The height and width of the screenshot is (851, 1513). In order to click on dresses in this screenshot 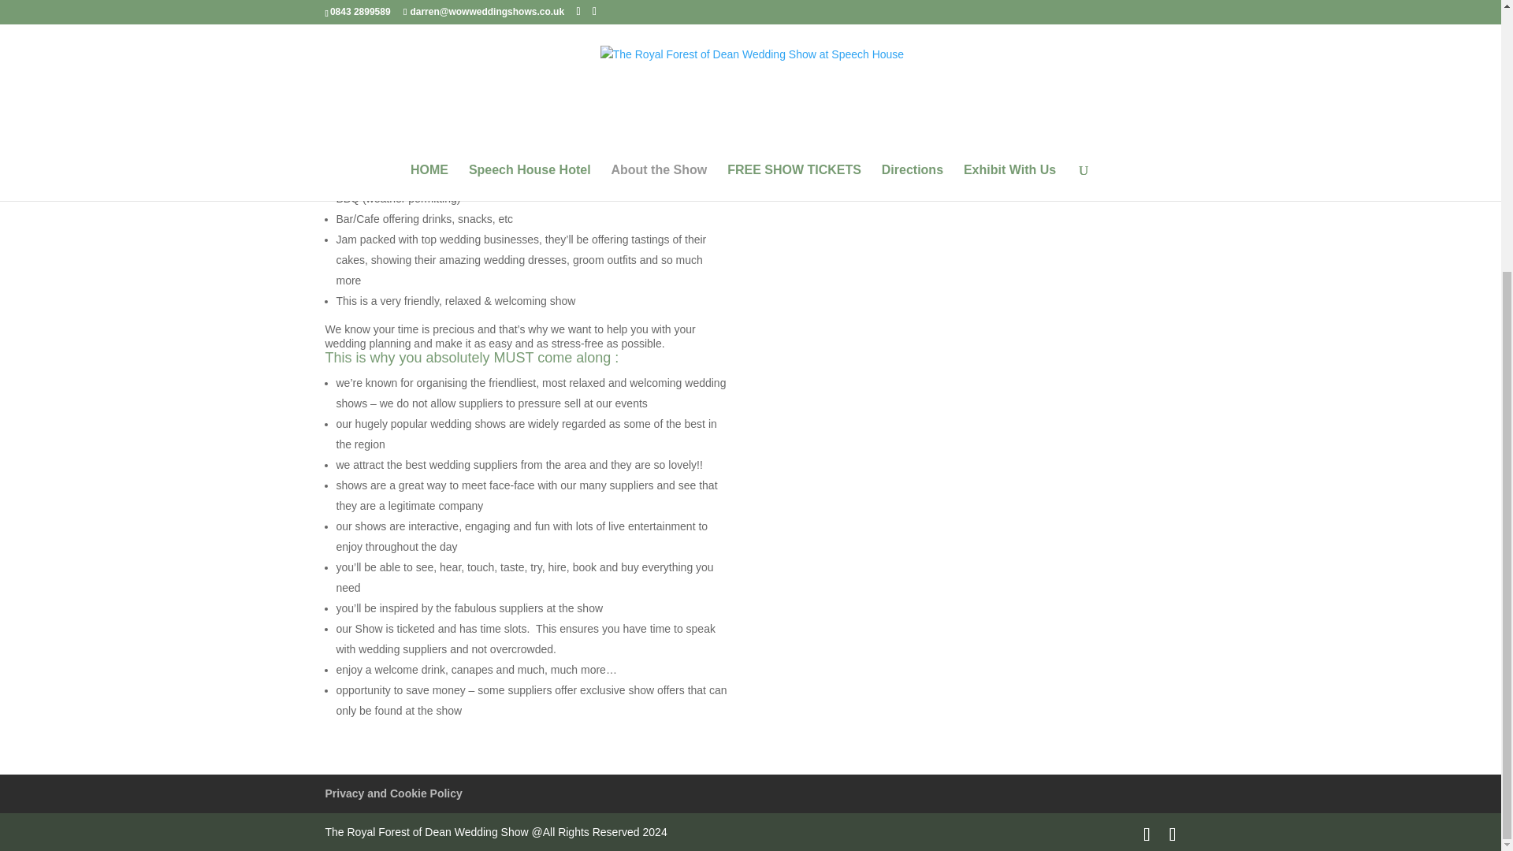, I will do `click(526, 32)`.